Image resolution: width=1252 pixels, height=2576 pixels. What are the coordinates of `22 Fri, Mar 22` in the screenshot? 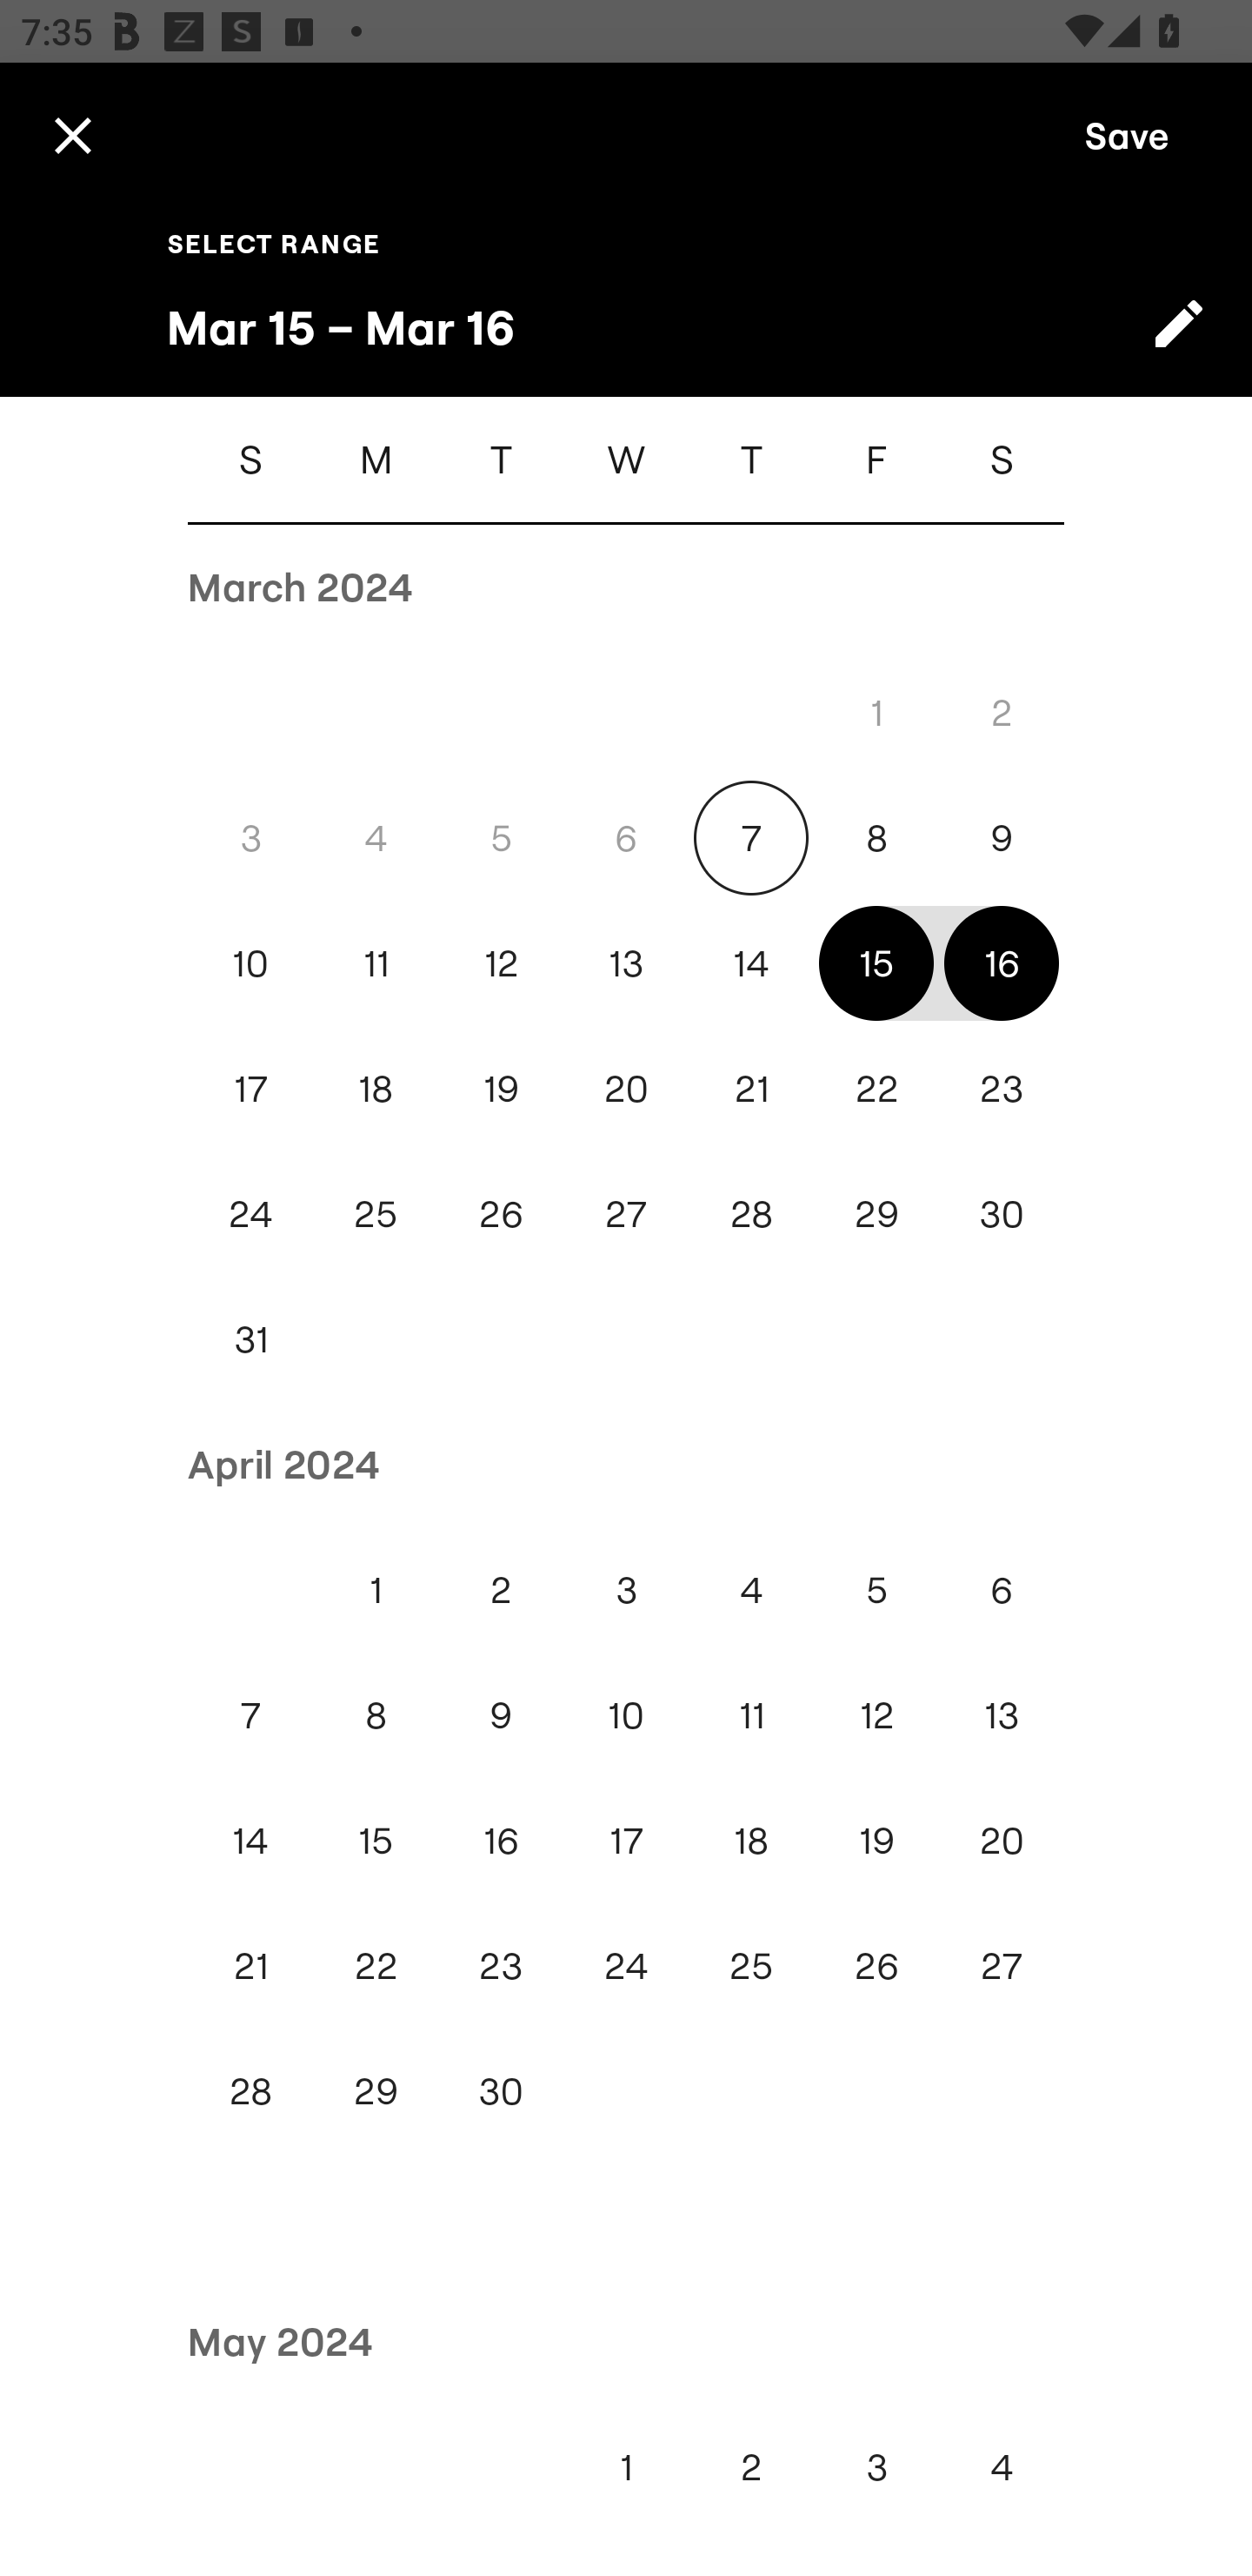 It's located at (876, 1088).